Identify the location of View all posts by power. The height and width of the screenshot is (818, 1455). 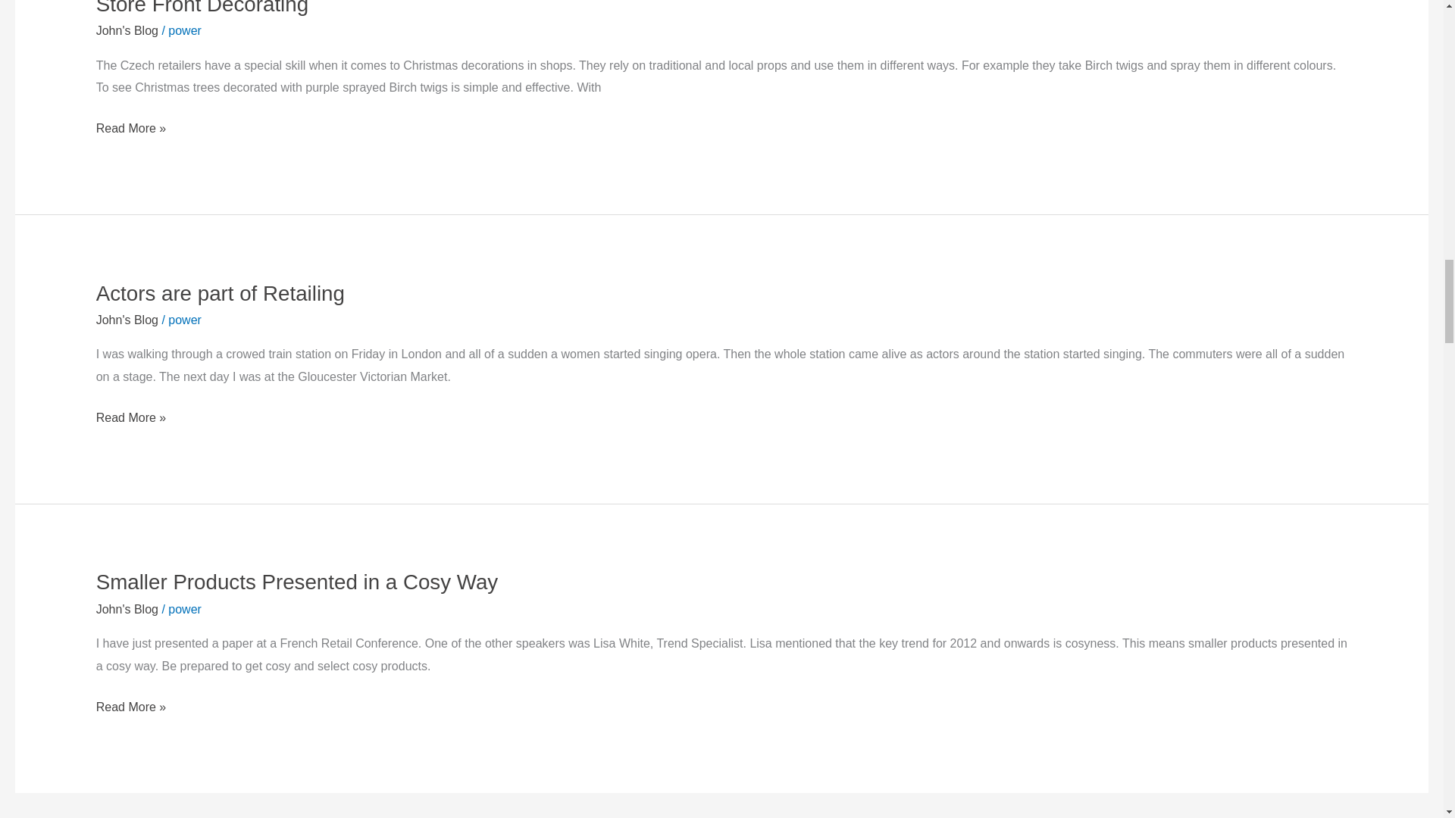
(185, 30).